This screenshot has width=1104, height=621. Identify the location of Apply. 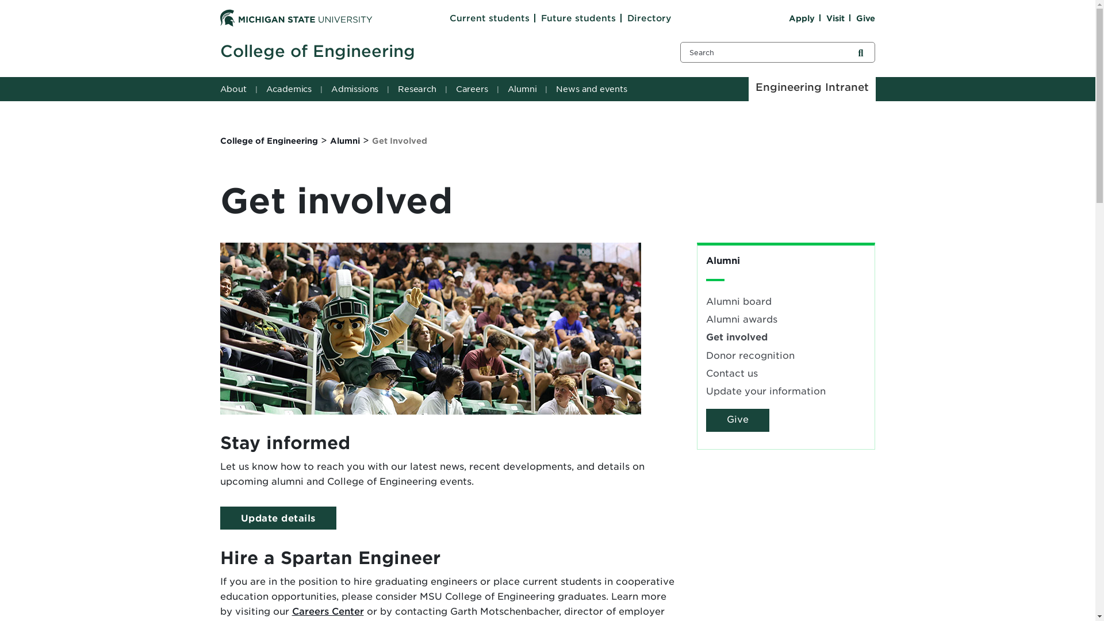
(802, 18).